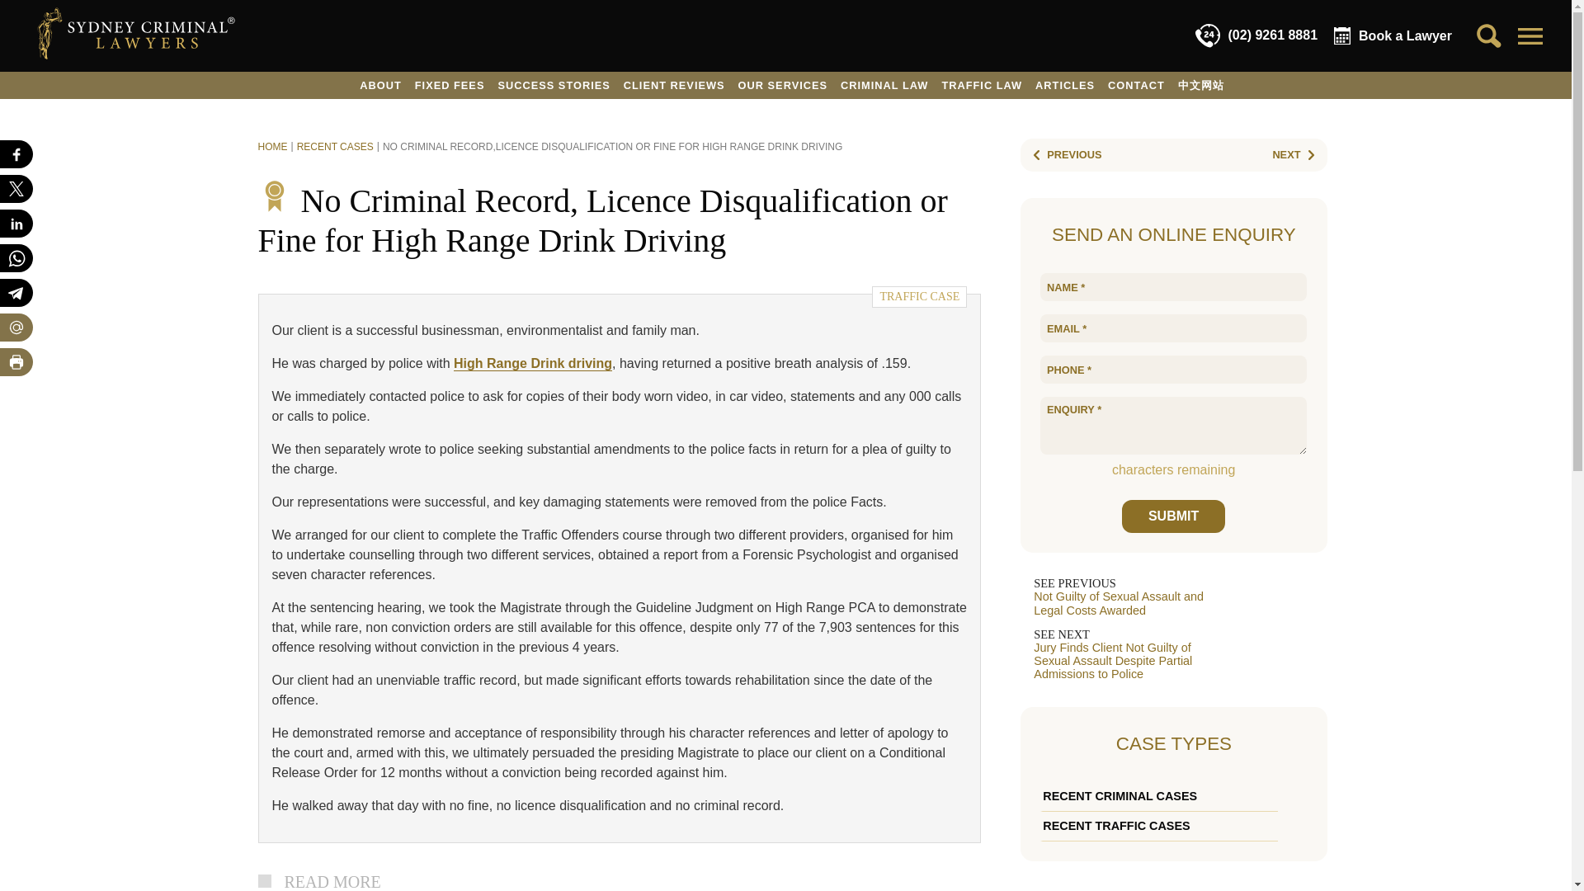  What do you see at coordinates (16, 223) in the screenshot?
I see `Share on LinkedIn` at bounding box center [16, 223].